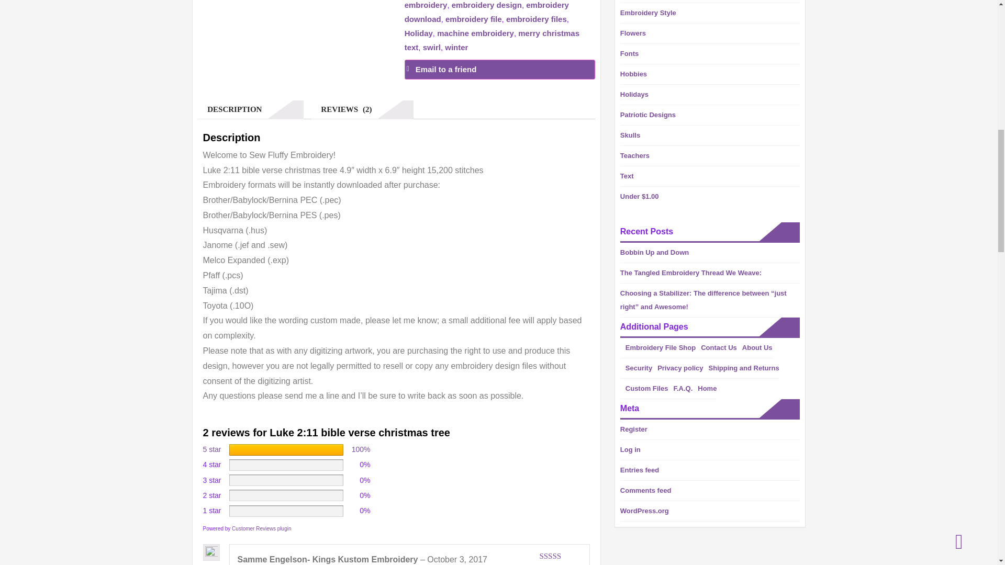  What do you see at coordinates (473, 19) in the screenshot?
I see `embroidery file` at bounding box center [473, 19].